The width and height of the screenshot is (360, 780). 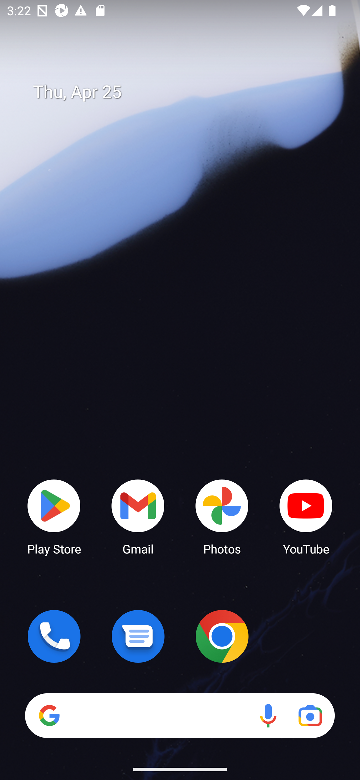 What do you see at coordinates (310, 715) in the screenshot?
I see `Google Lens` at bounding box center [310, 715].